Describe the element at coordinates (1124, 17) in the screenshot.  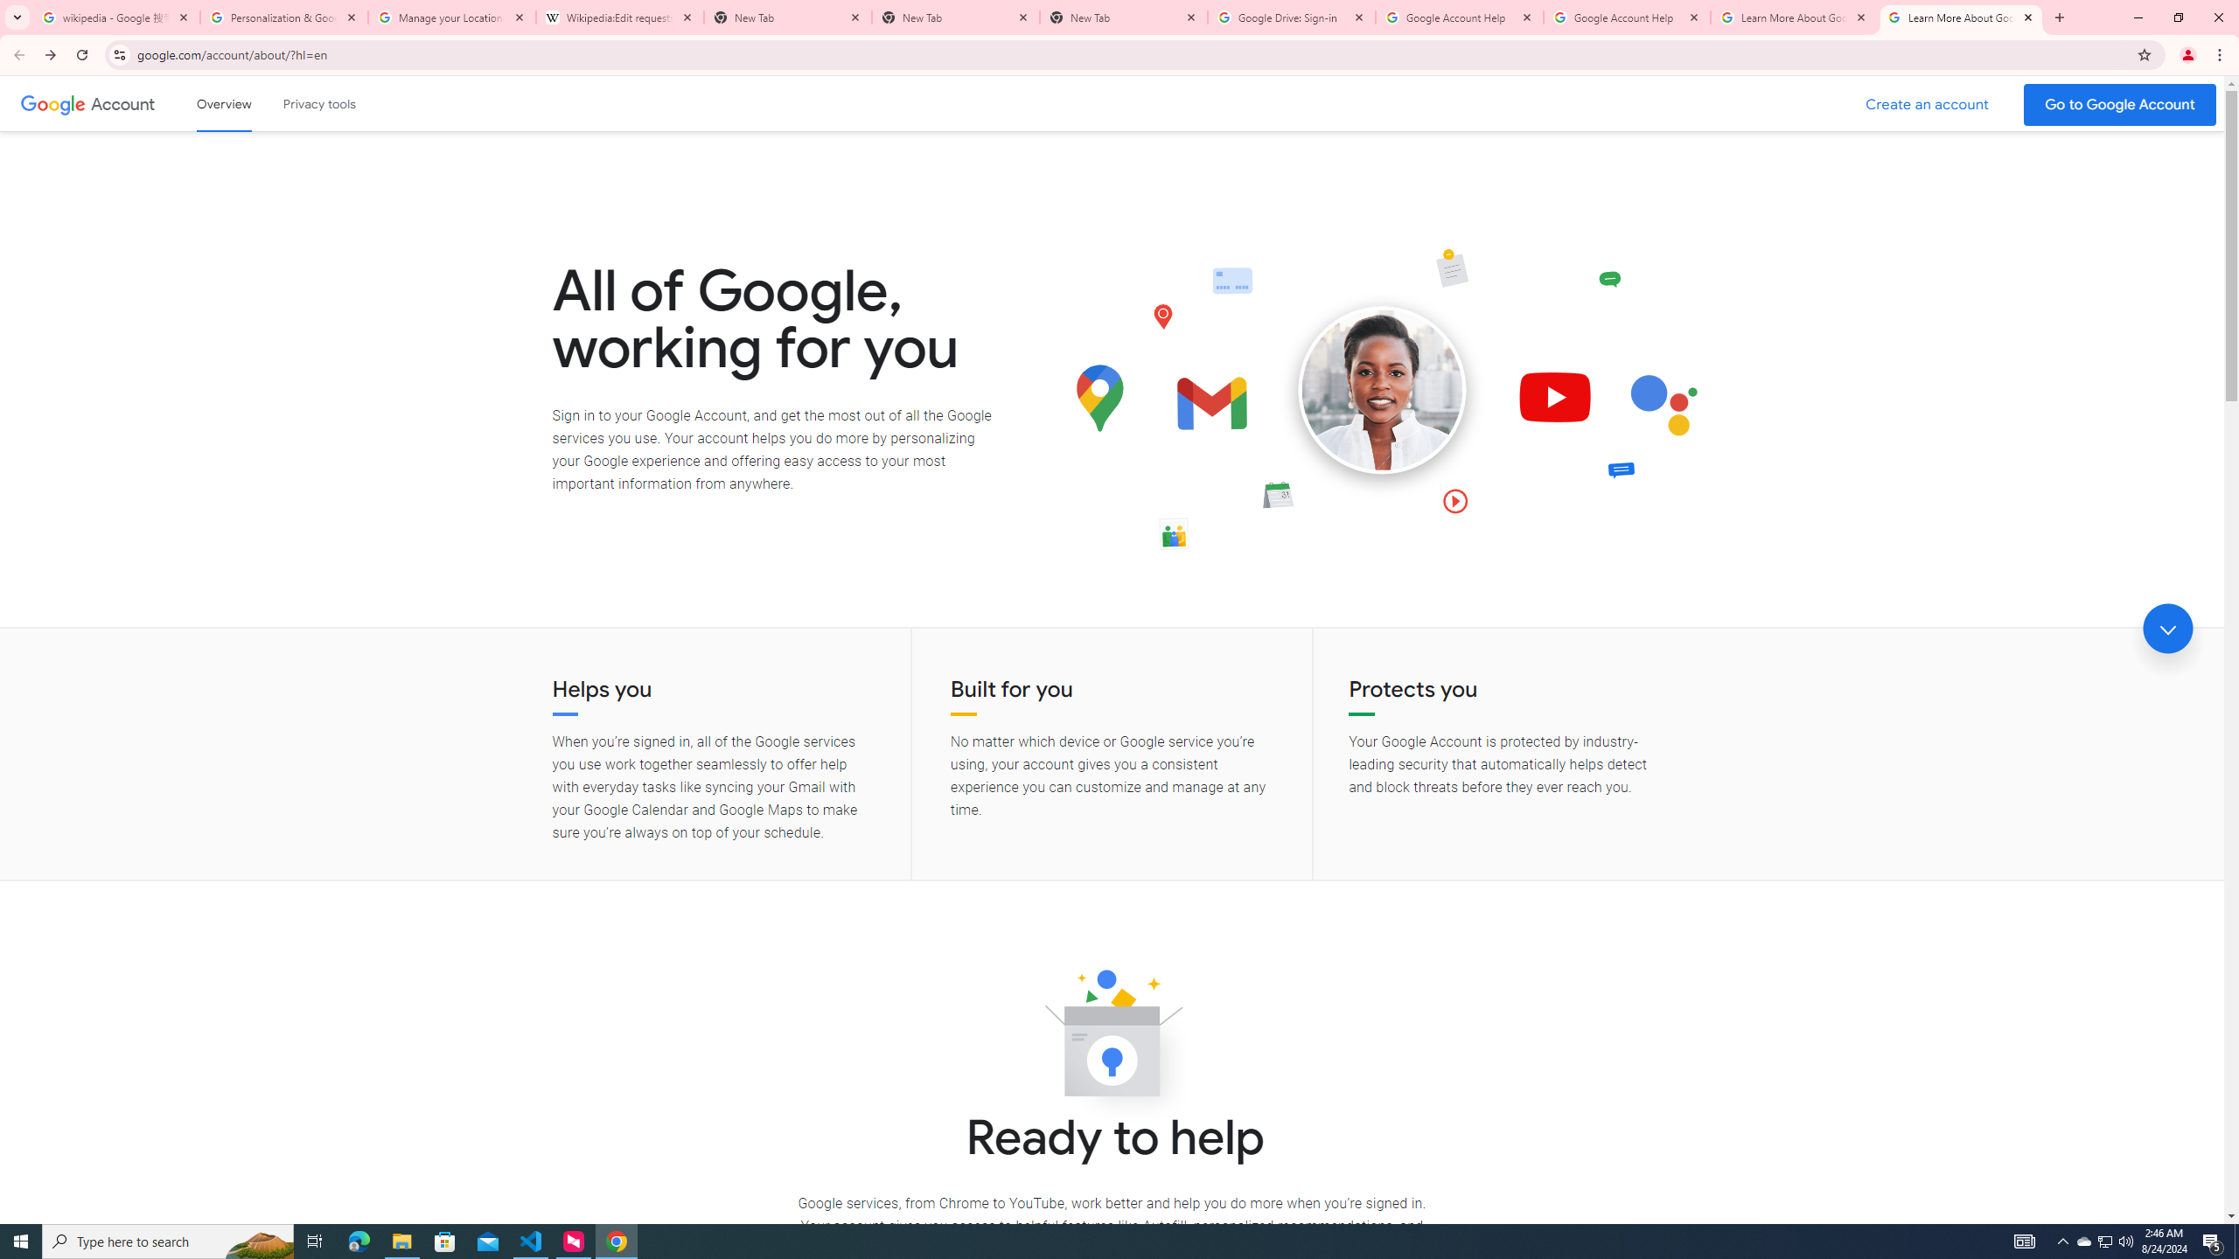
I see `New Tab` at that location.